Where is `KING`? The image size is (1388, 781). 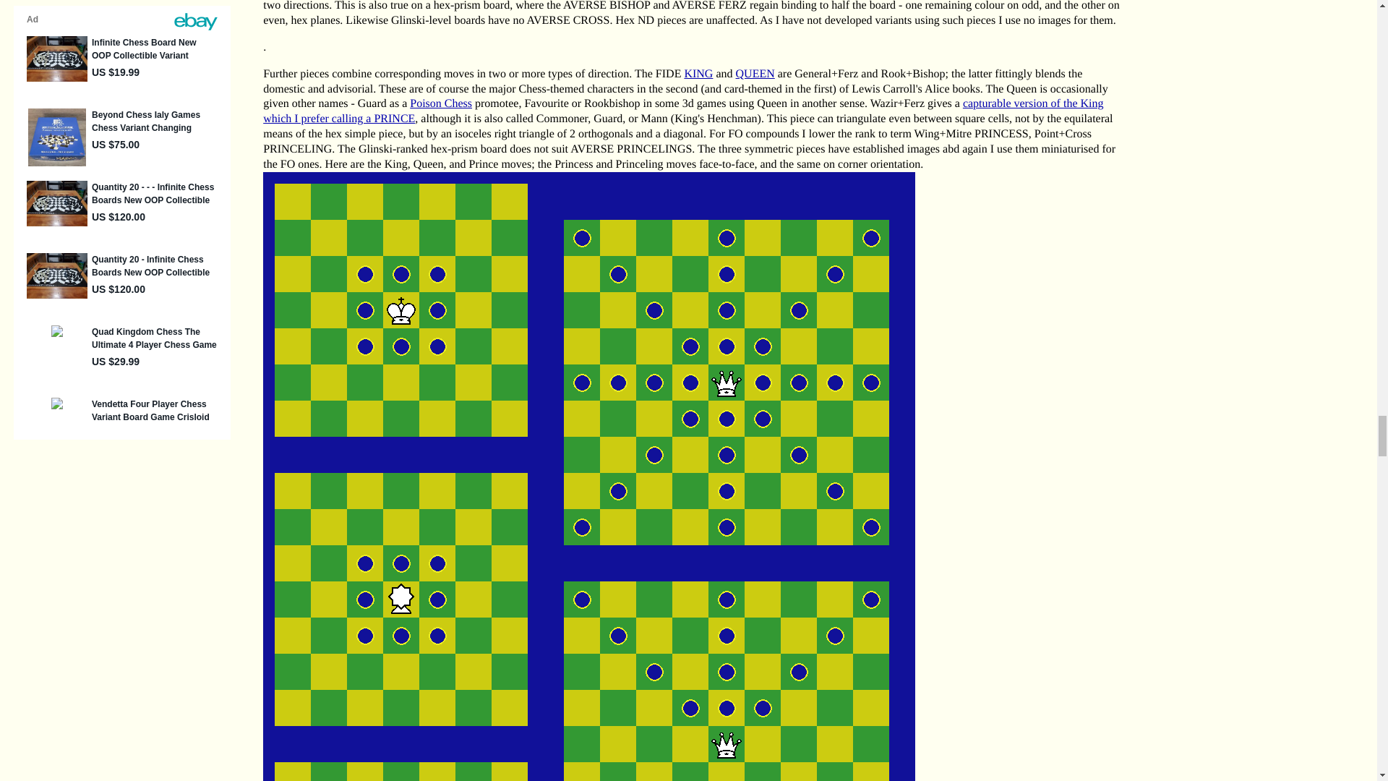
KING is located at coordinates (698, 74).